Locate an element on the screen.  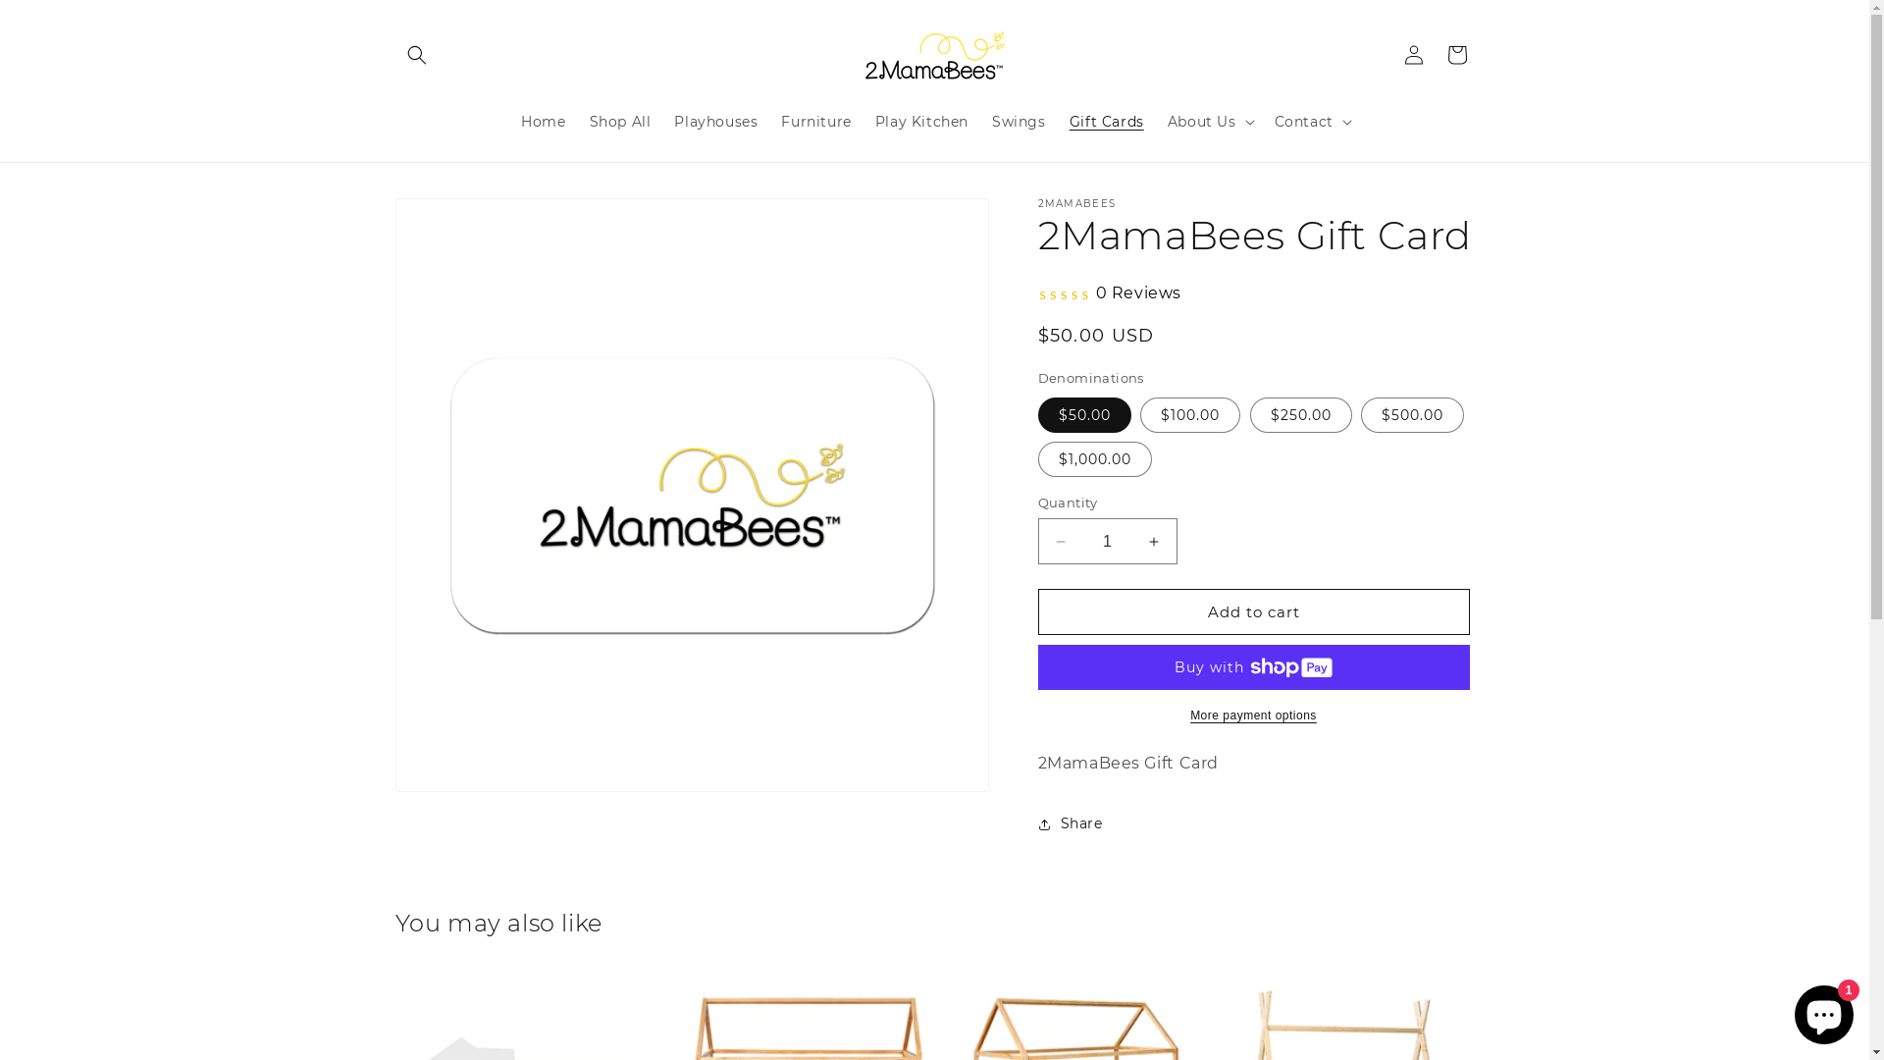
Swings is located at coordinates (1019, 121).